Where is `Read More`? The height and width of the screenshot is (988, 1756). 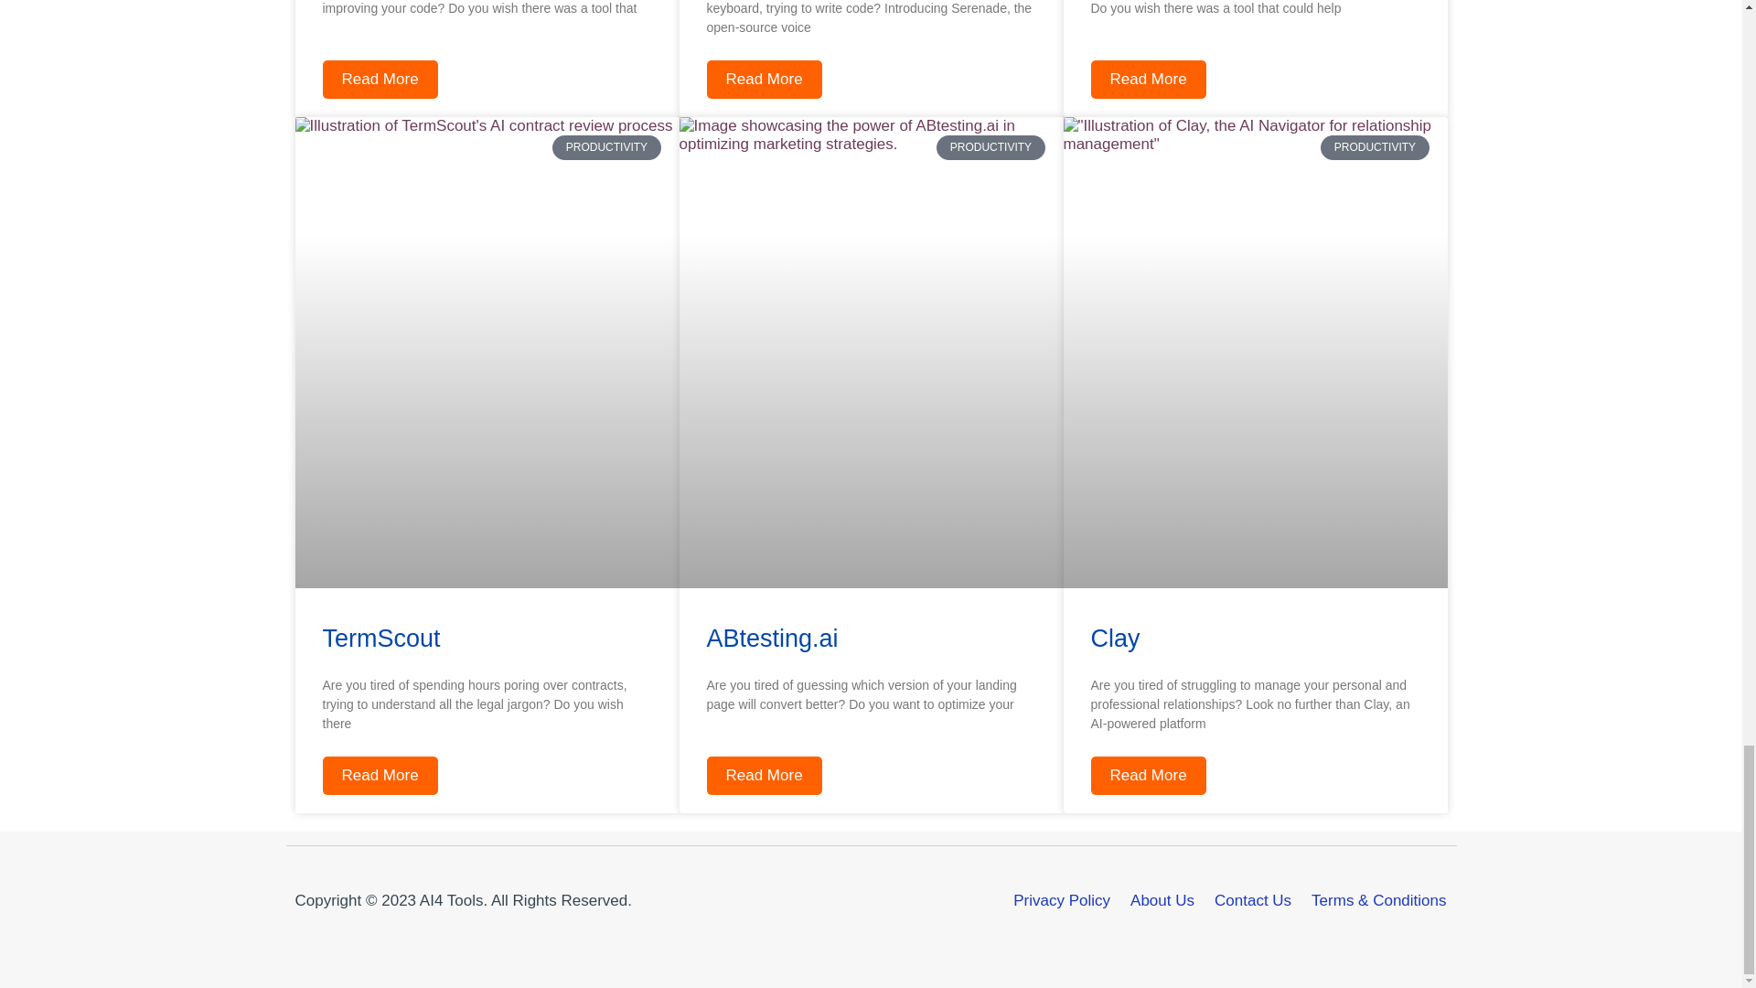 Read More is located at coordinates (1147, 79).